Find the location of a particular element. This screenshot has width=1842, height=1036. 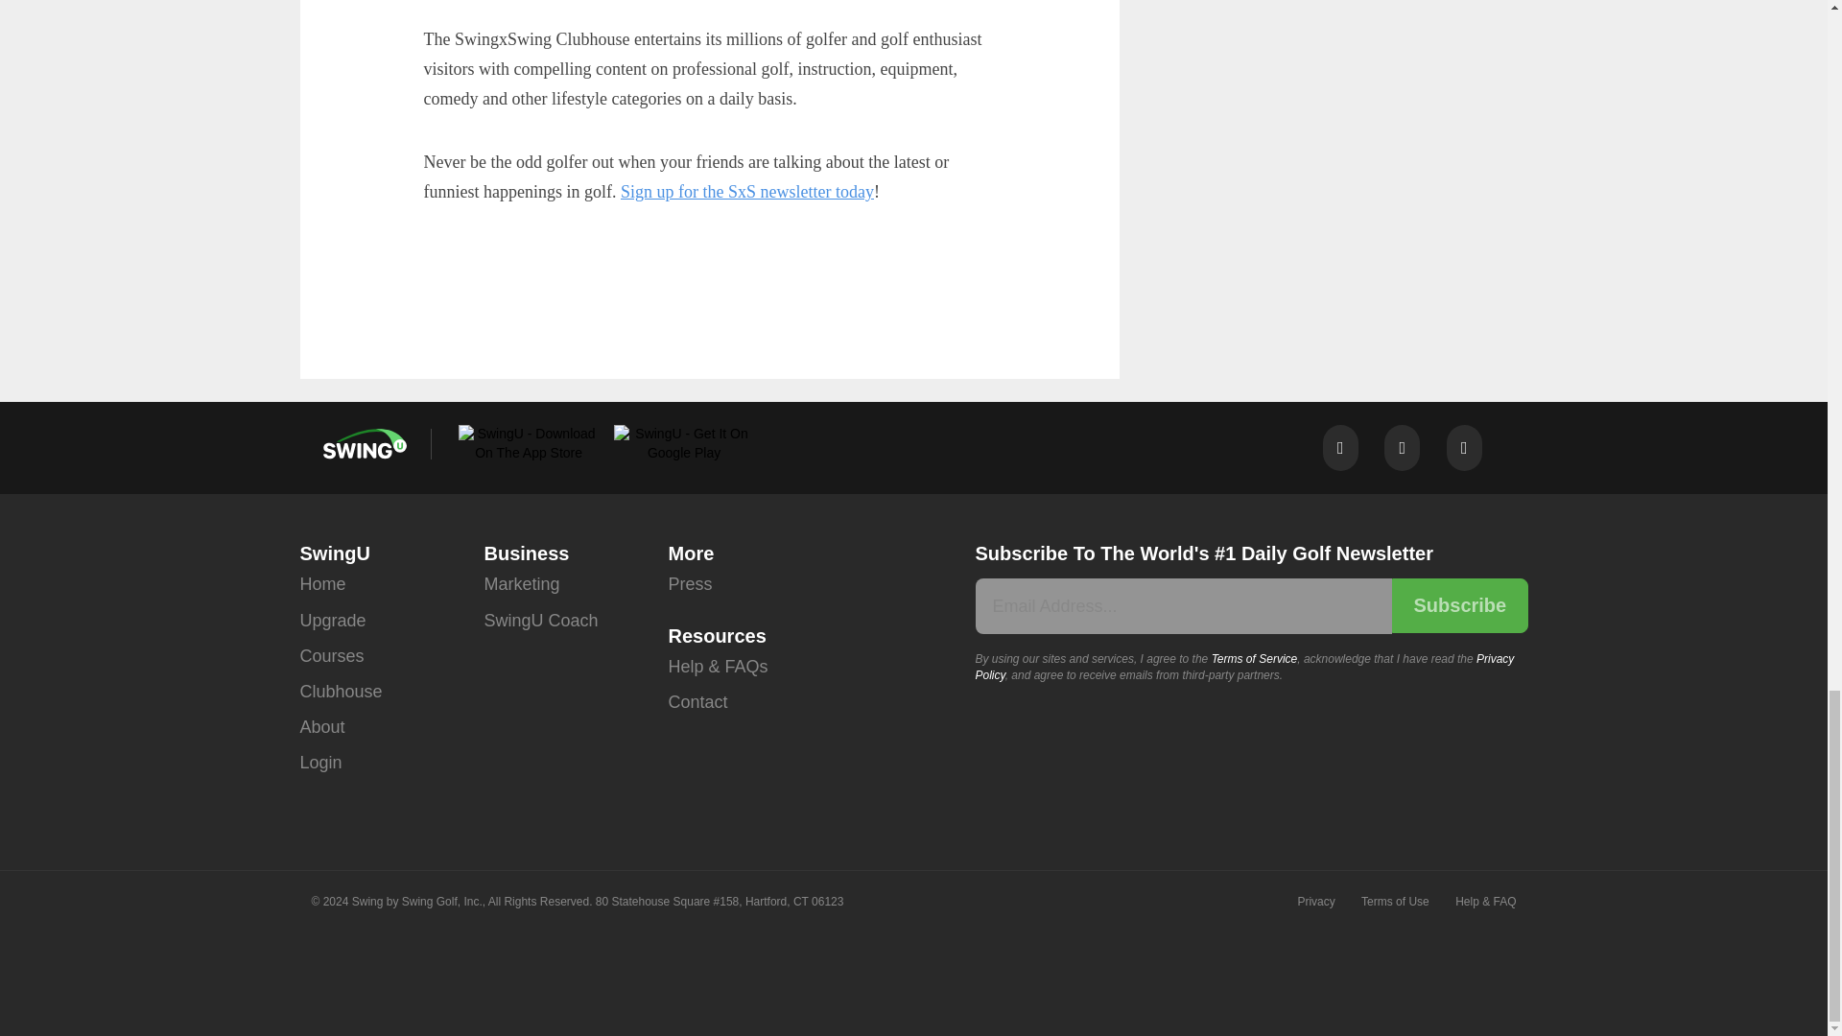

Sign up for the SxS newsletter today is located at coordinates (746, 192).